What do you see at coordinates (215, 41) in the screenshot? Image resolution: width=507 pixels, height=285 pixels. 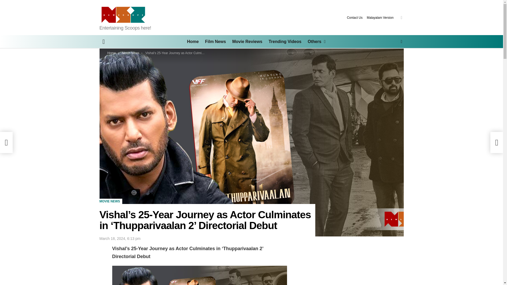 I see `Film News` at bounding box center [215, 41].